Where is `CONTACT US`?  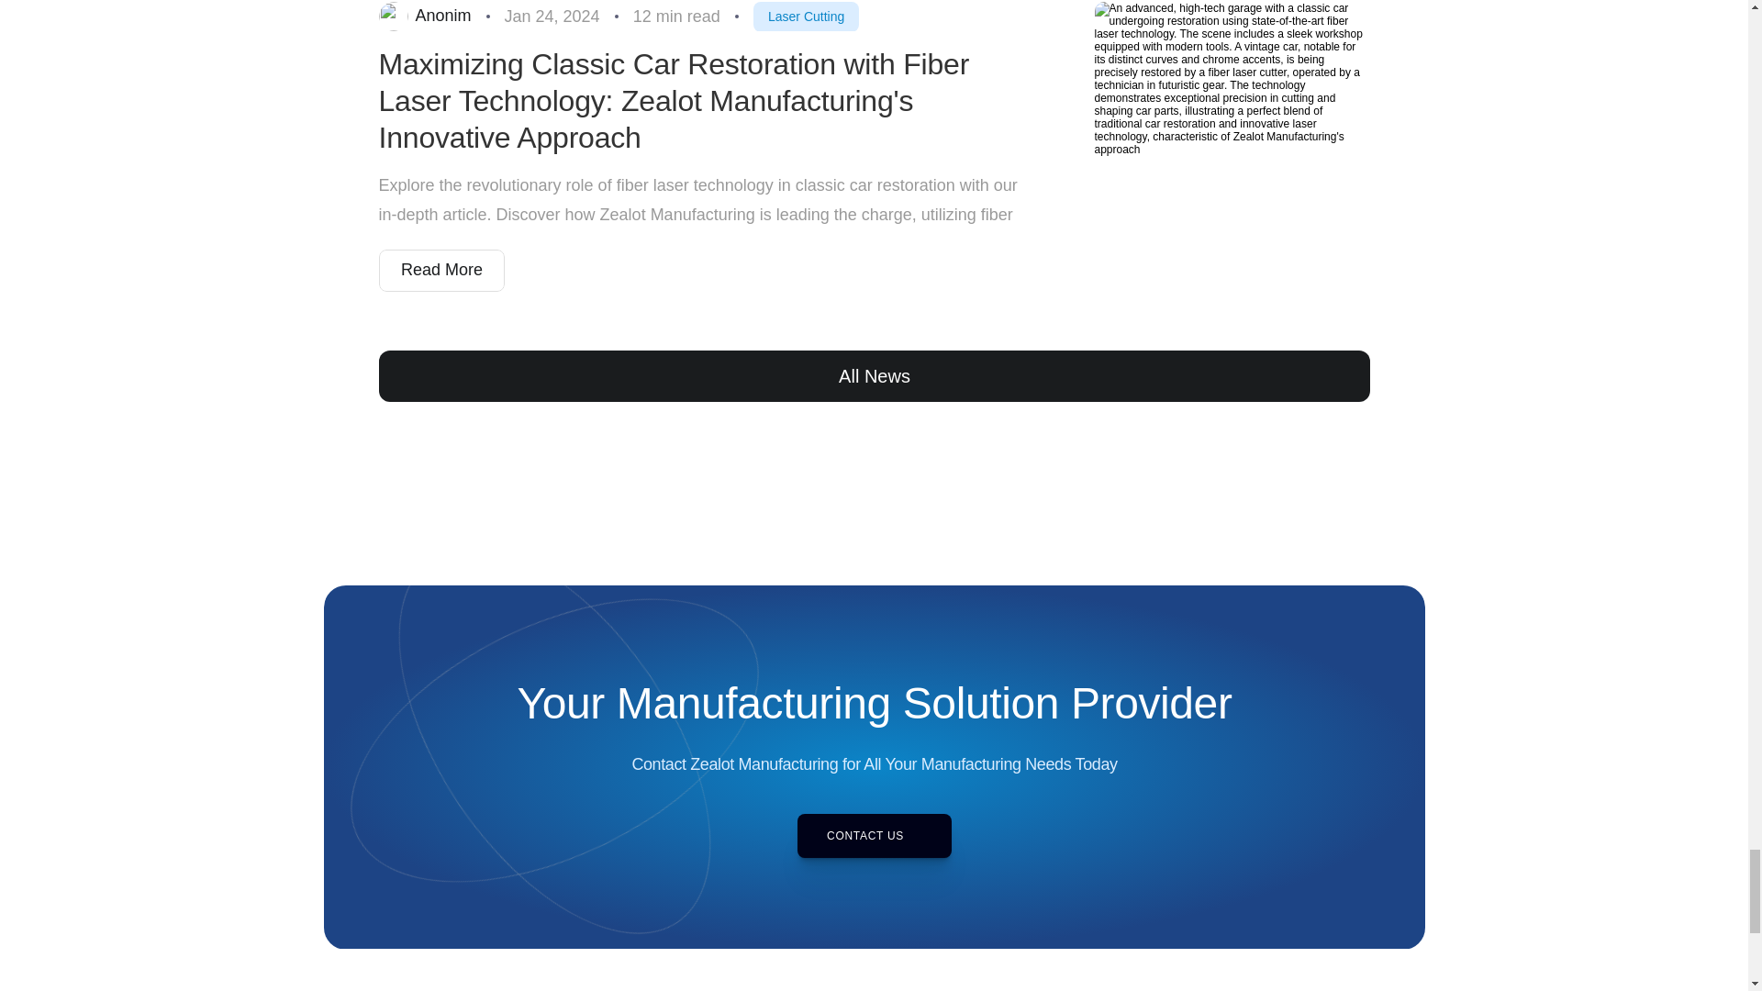 CONTACT US is located at coordinates (874, 835).